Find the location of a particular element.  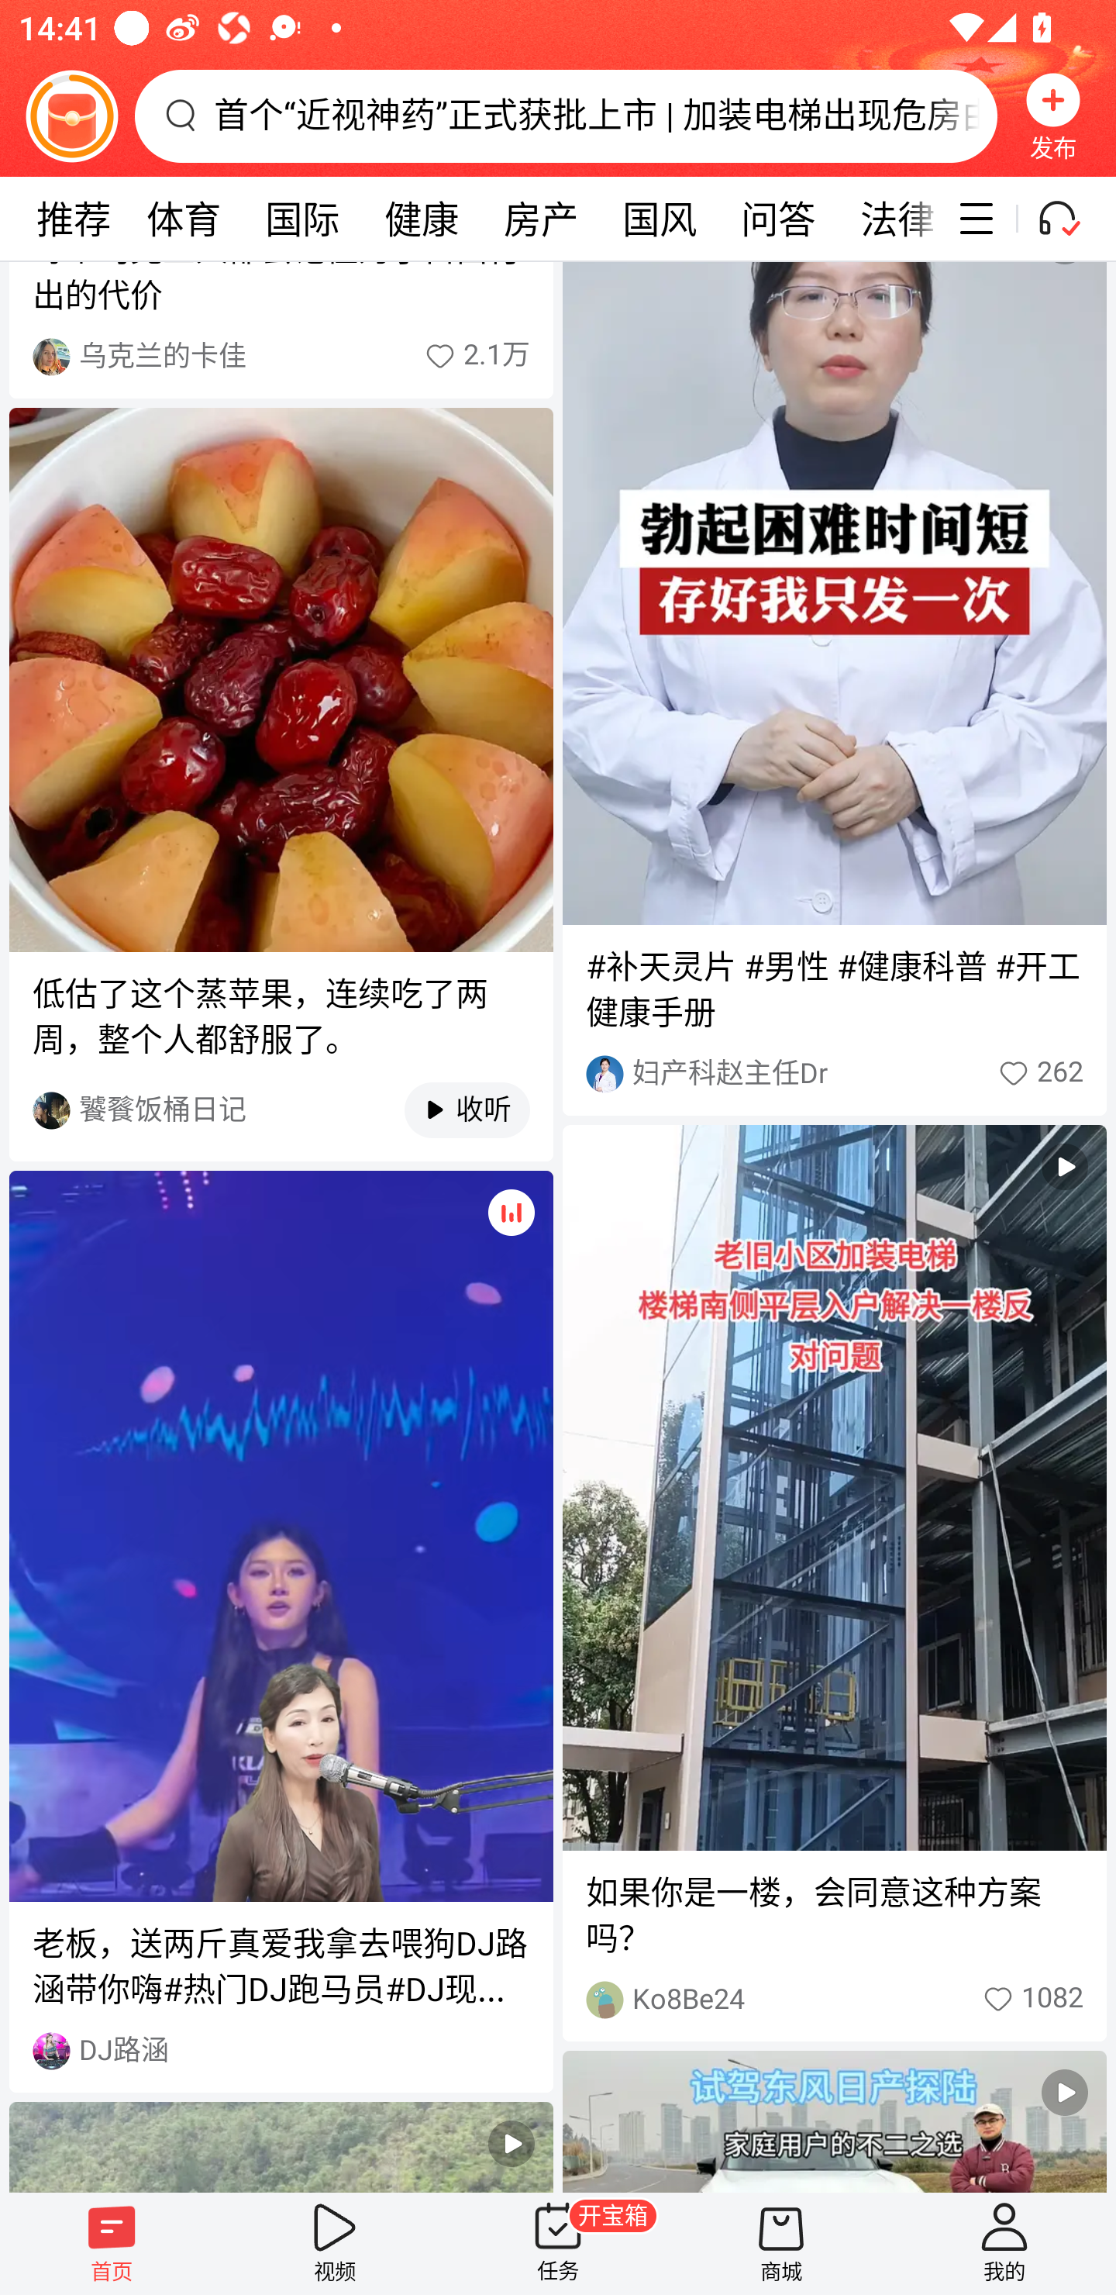

商城 is located at coordinates (781, 2243).